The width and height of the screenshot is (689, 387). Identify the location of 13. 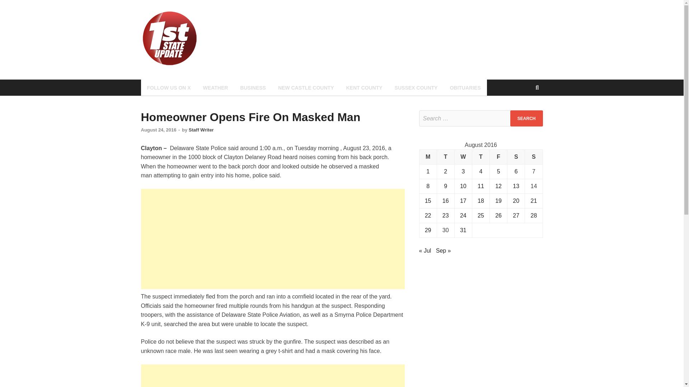
(516, 186).